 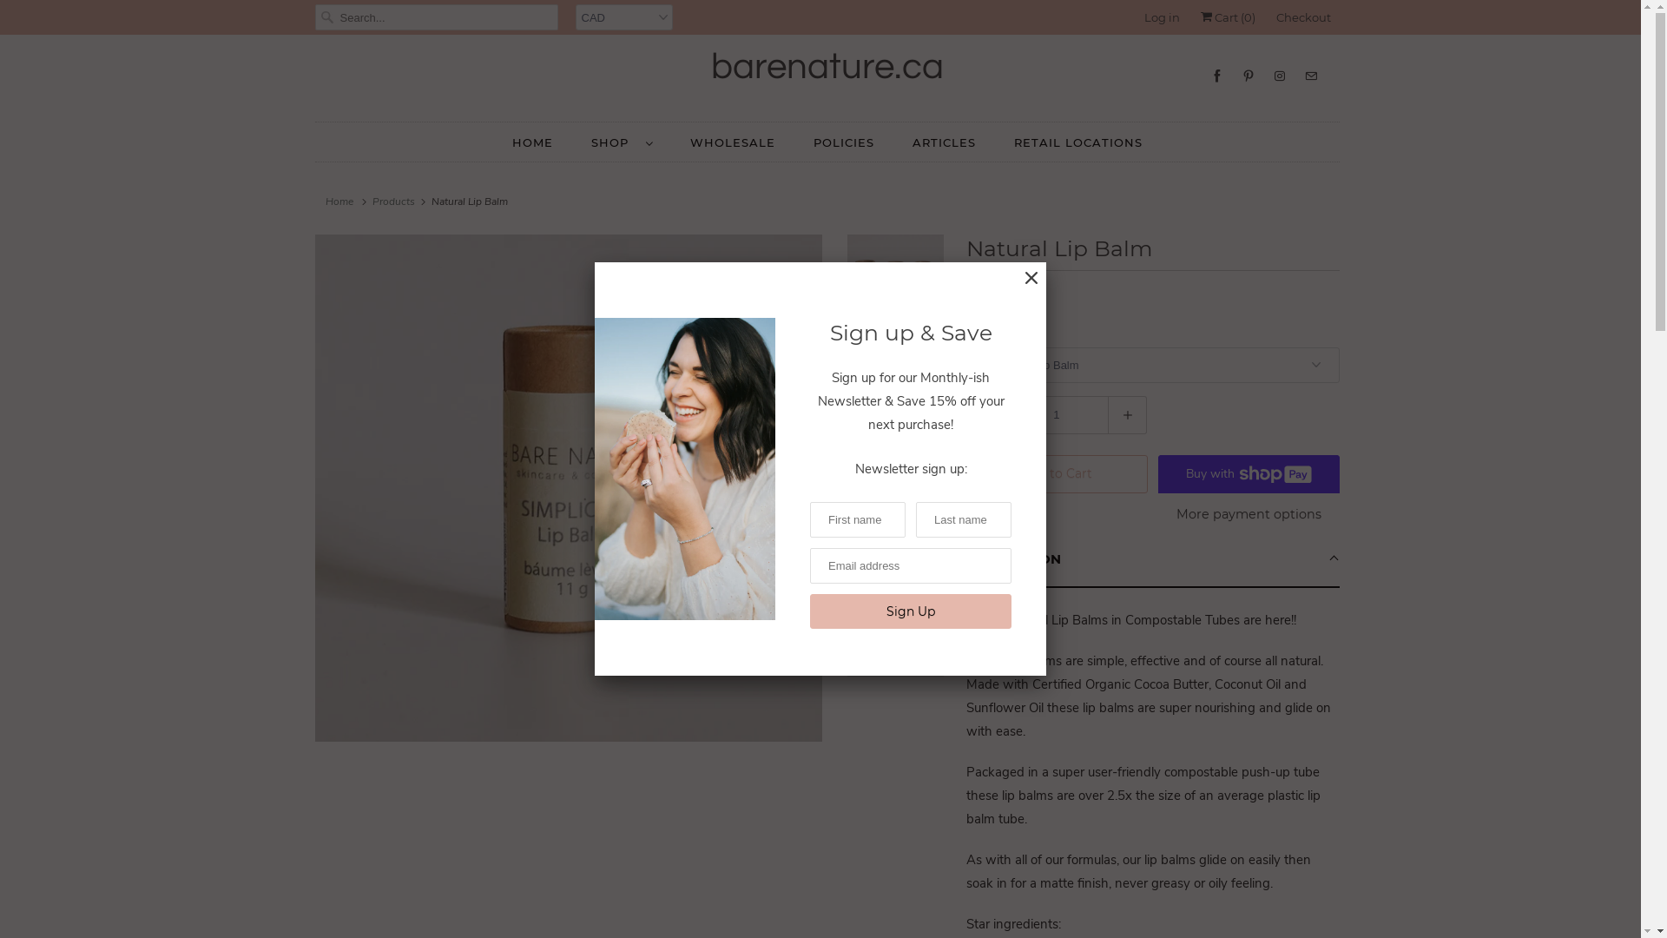 What do you see at coordinates (1216, 76) in the screenshot?
I see `barenature.ca on Facebook` at bounding box center [1216, 76].